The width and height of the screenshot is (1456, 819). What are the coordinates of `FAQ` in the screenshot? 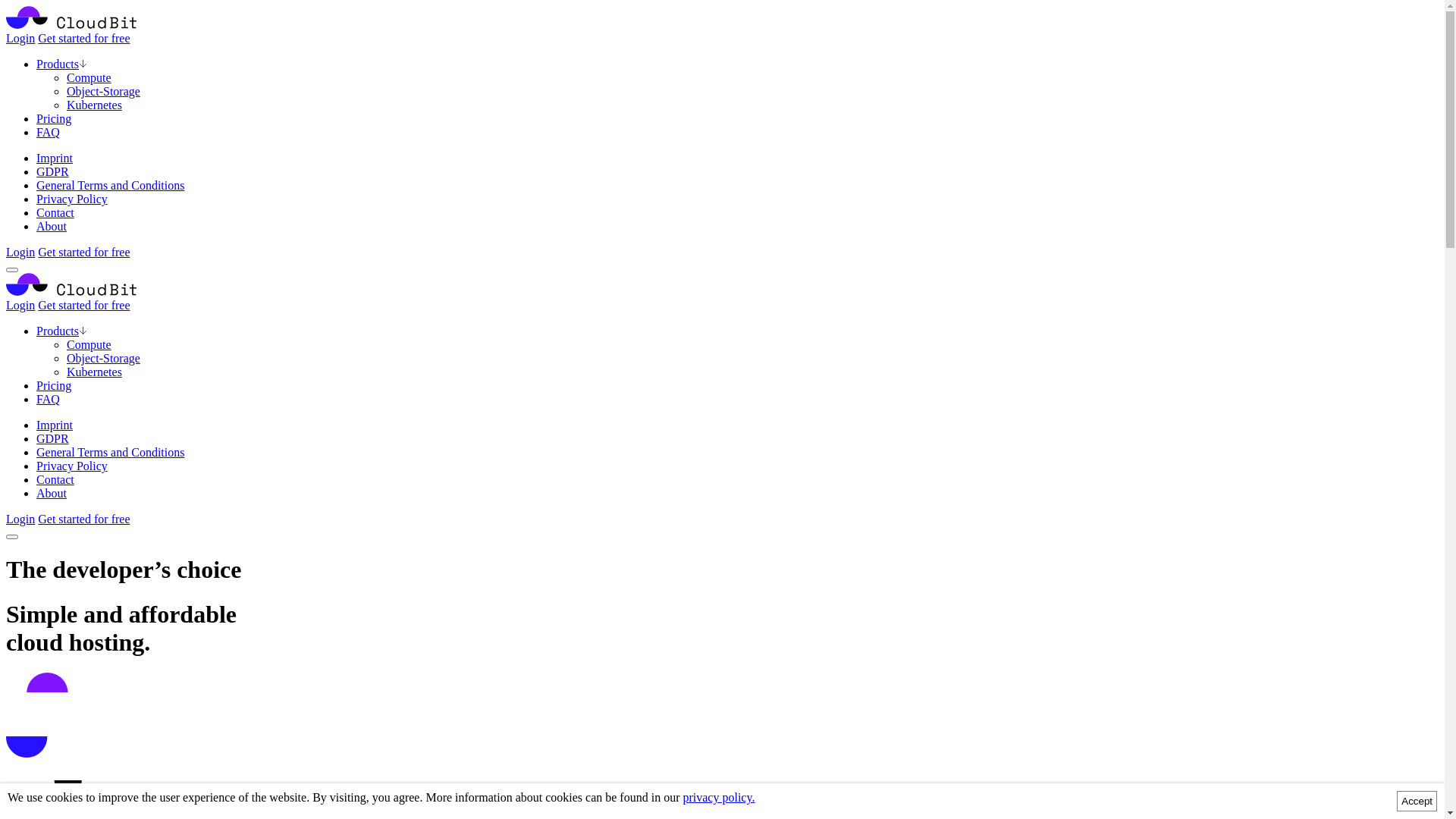 It's located at (49, 399).